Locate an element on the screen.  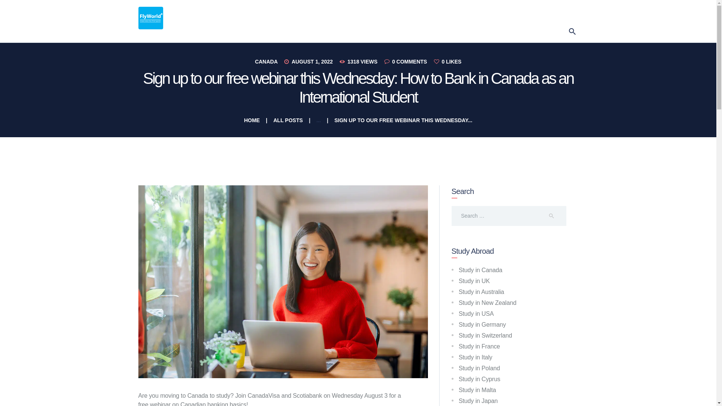
HOME is located at coordinates (252, 120).